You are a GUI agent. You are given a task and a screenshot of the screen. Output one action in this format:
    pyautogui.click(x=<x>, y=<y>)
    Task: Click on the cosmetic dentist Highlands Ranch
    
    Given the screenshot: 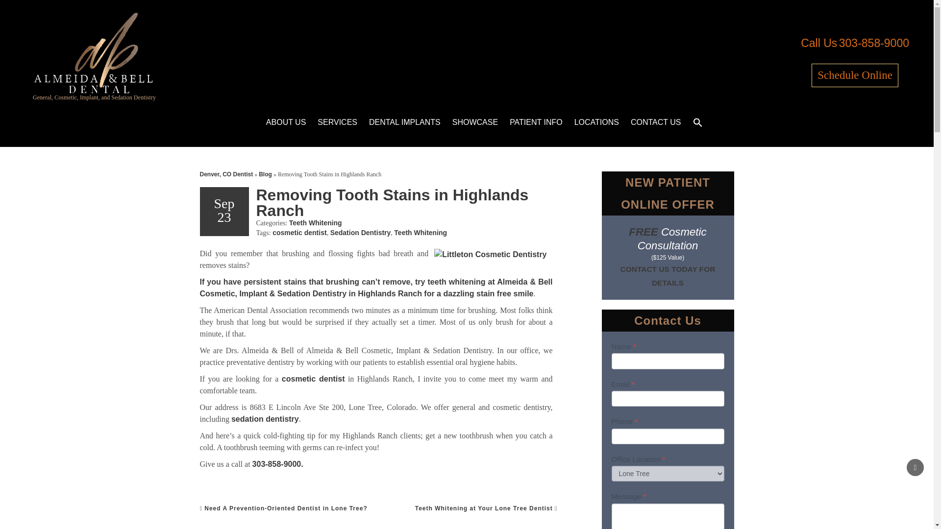 What is the action you would take?
    pyautogui.click(x=313, y=378)
    